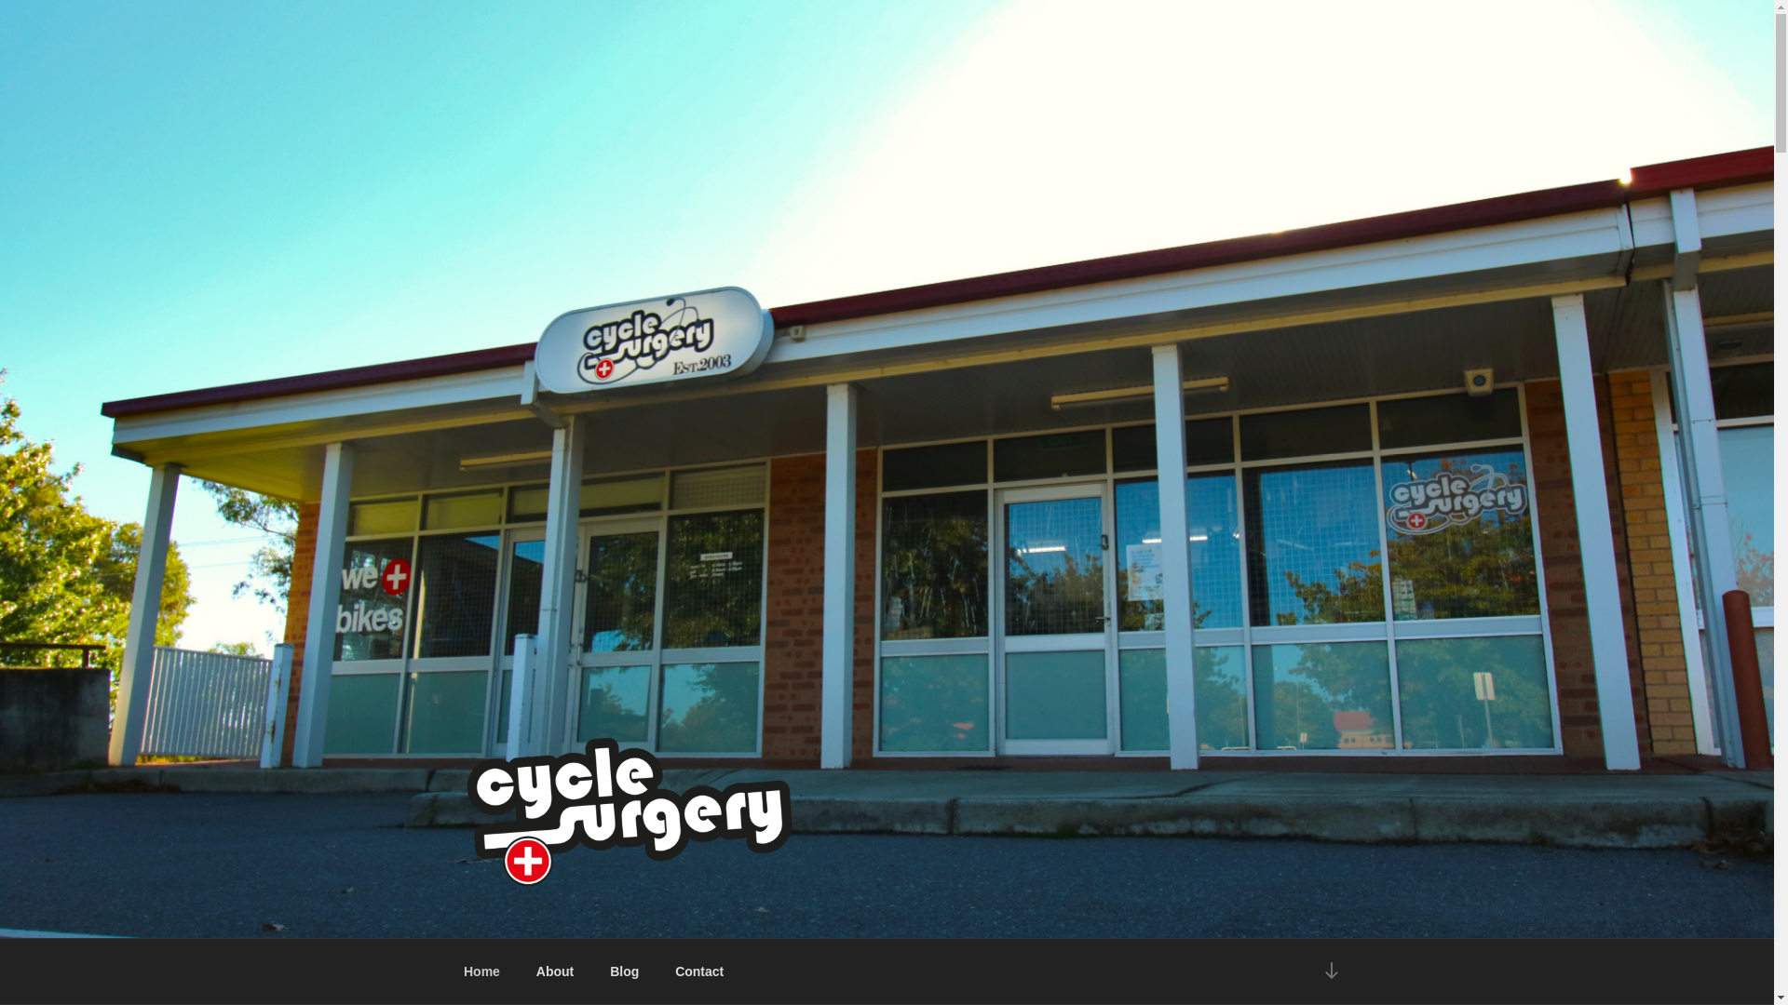  Describe the element at coordinates (481, 971) in the screenshot. I see `Home` at that location.